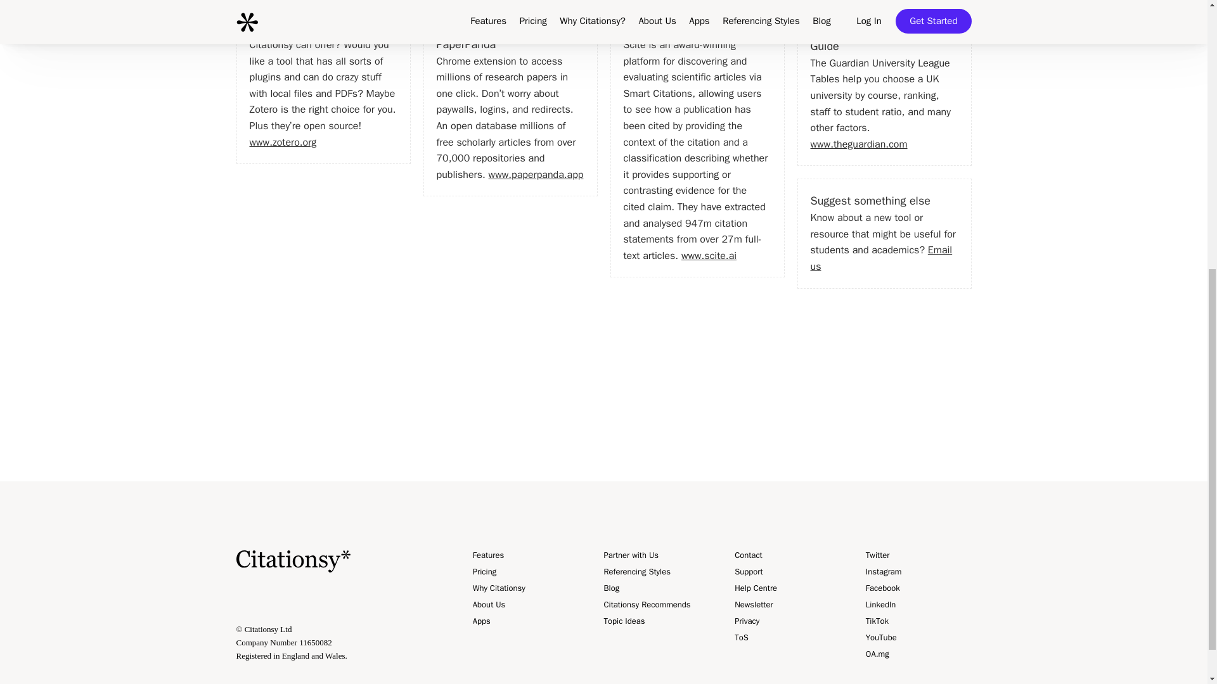  Describe the element at coordinates (465, 44) in the screenshot. I see `PaperPanda` at that location.